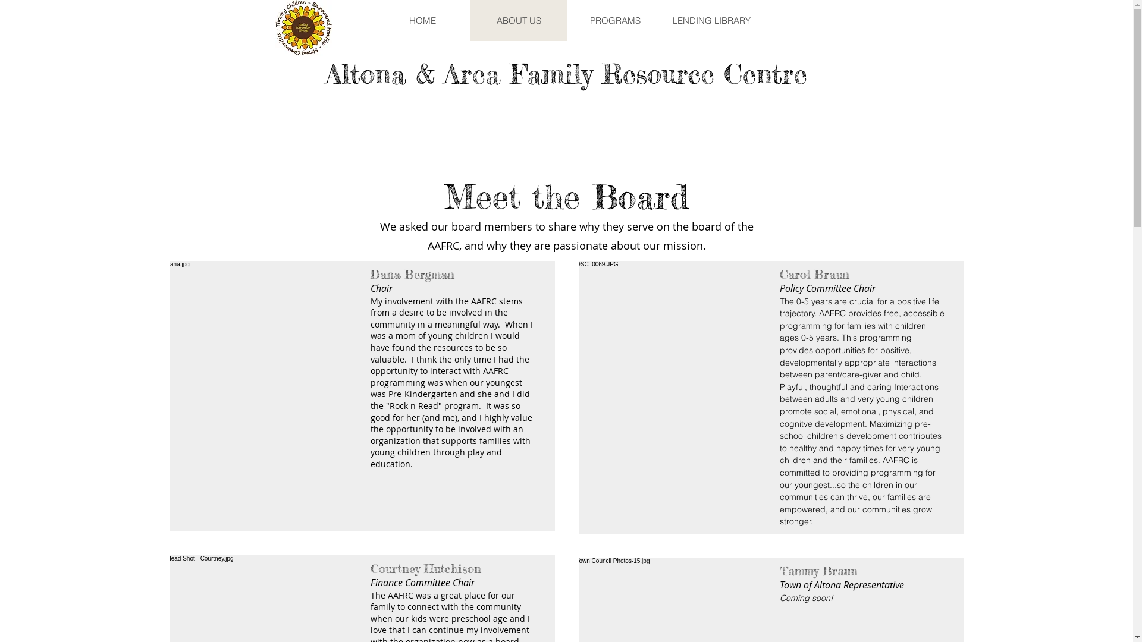  What do you see at coordinates (422, 20) in the screenshot?
I see `HOME` at bounding box center [422, 20].